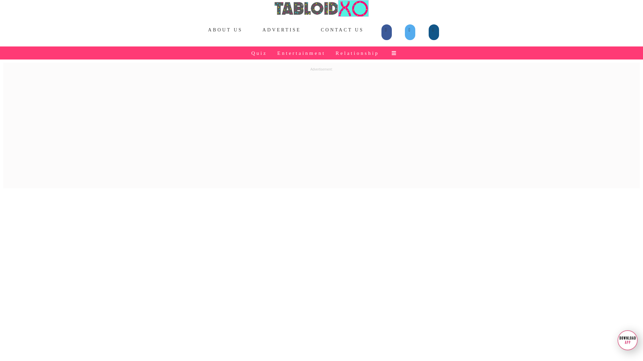  What do you see at coordinates (281, 30) in the screenshot?
I see `ADVERTISE` at bounding box center [281, 30].